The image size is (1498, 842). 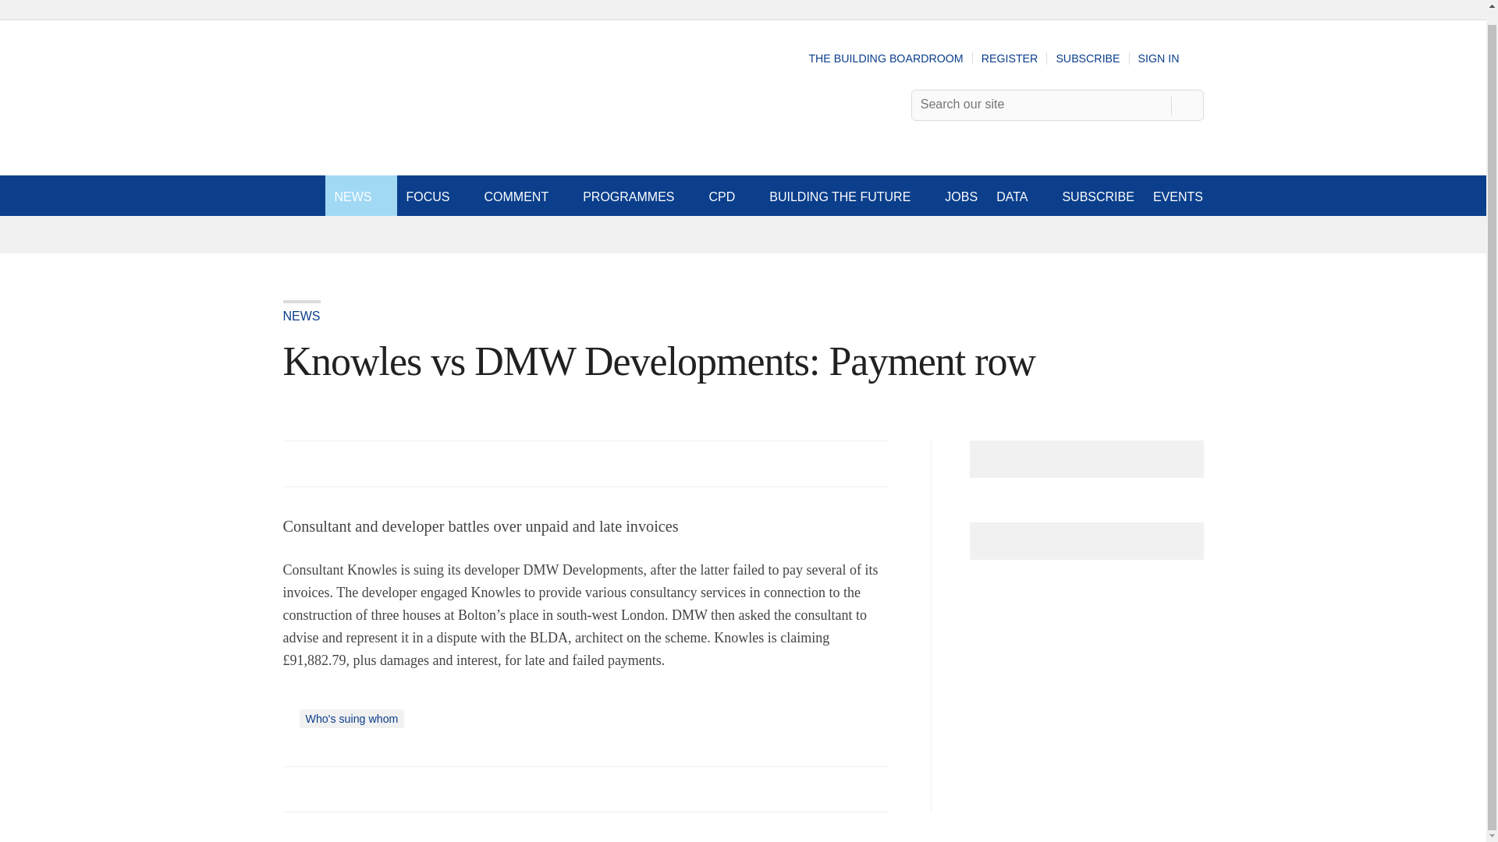 What do you see at coordinates (398, 463) in the screenshot?
I see `Email this article` at bounding box center [398, 463].